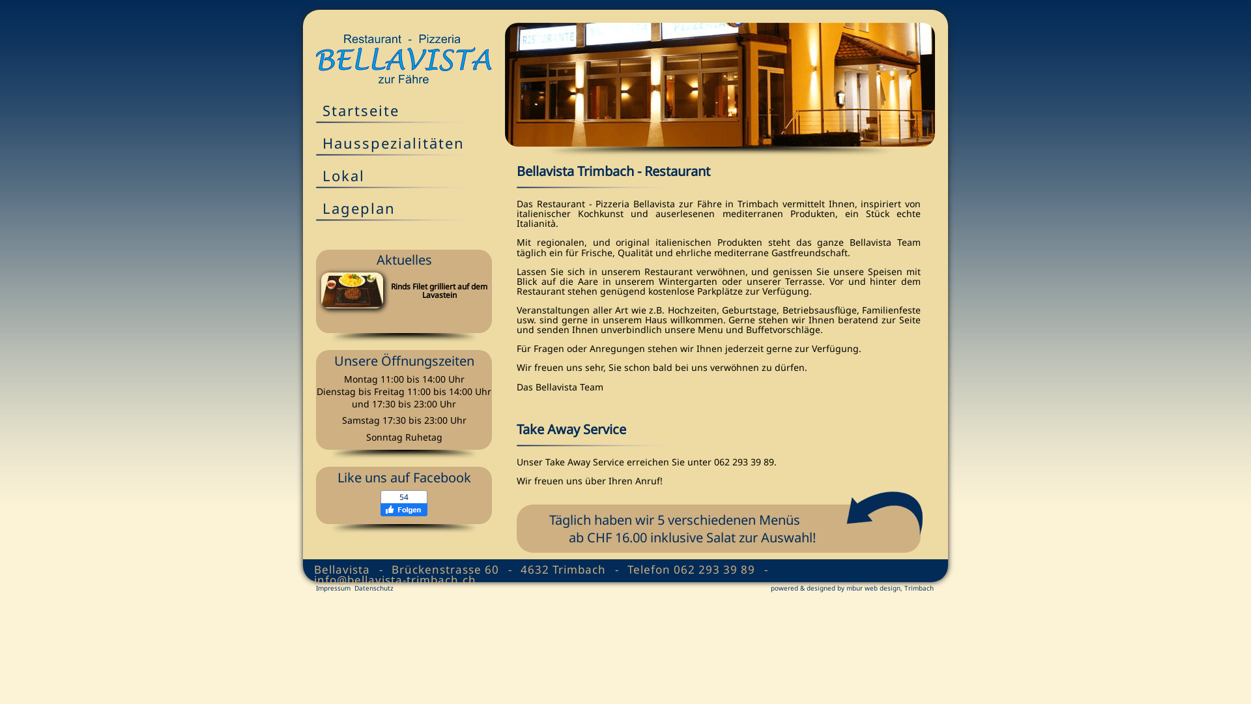 The image size is (1251, 704). What do you see at coordinates (395, 580) in the screenshot?
I see `info@bellavista-trimbach.ch` at bounding box center [395, 580].